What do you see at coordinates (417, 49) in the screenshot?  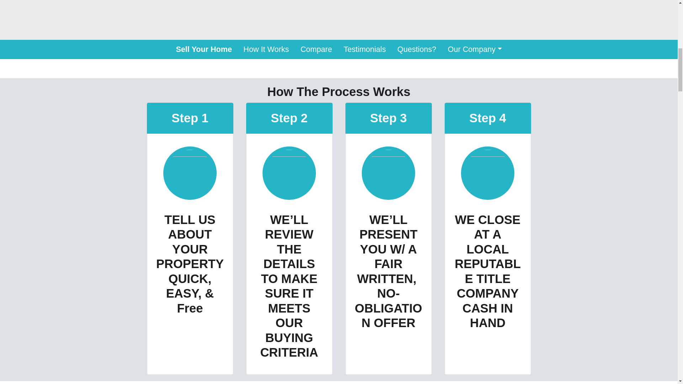 I see `Questions?` at bounding box center [417, 49].